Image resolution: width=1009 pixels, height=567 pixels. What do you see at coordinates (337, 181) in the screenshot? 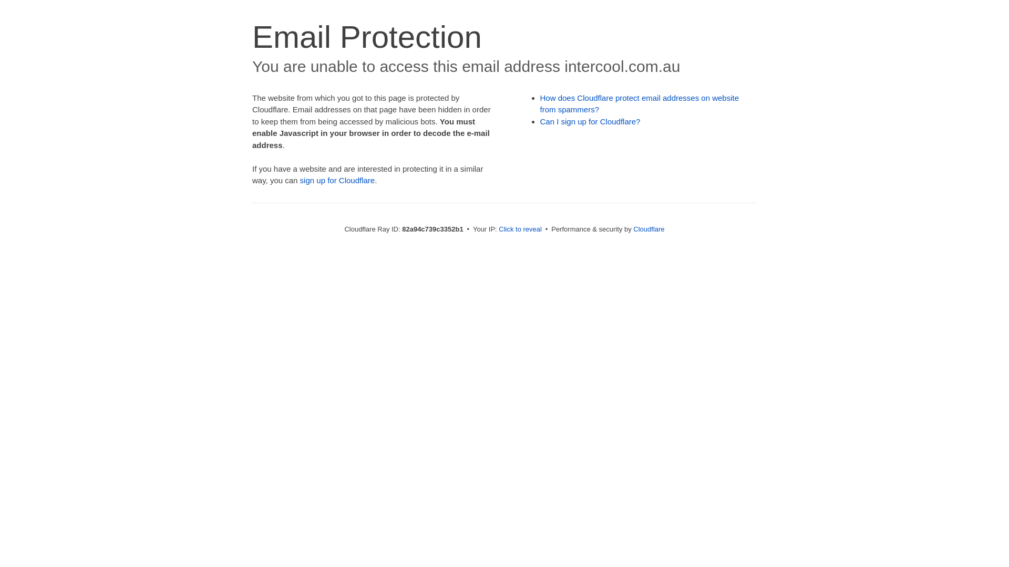
I see `sign up for Cloudflare` at bounding box center [337, 181].